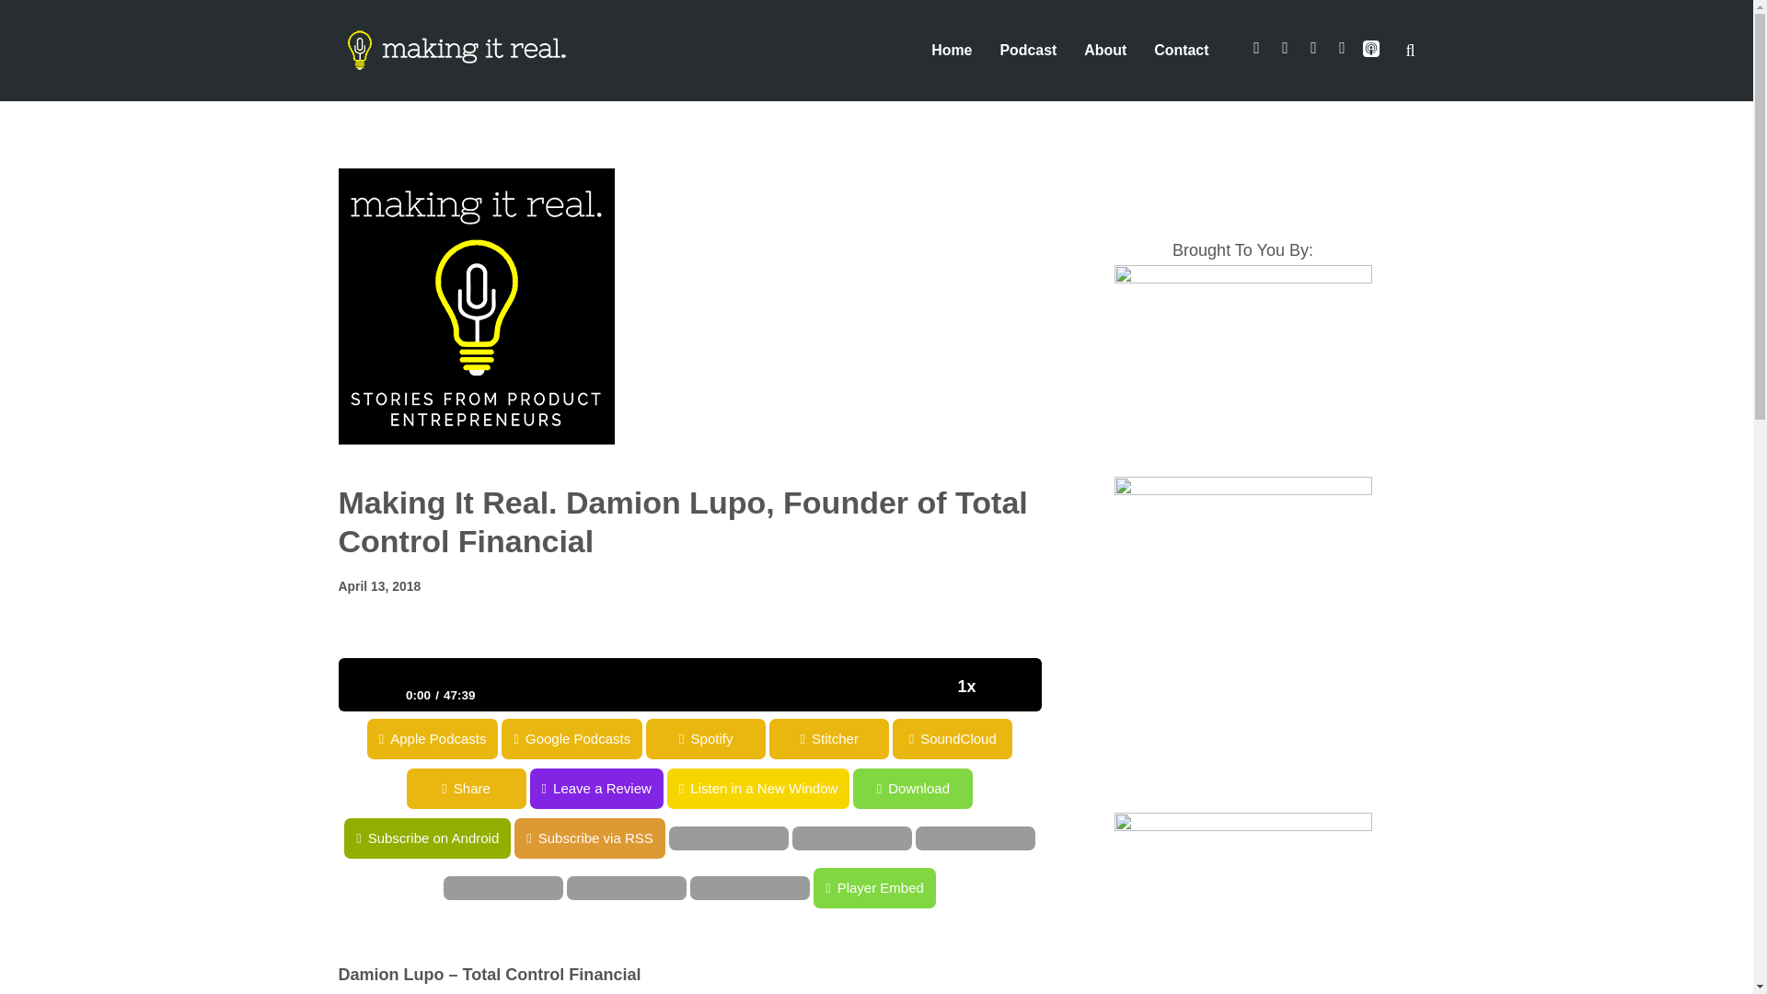 The height and width of the screenshot is (994, 1767). What do you see at coordinates (688, 788) in the screenshot?
I see `Share` at bounding box center [688, 788].